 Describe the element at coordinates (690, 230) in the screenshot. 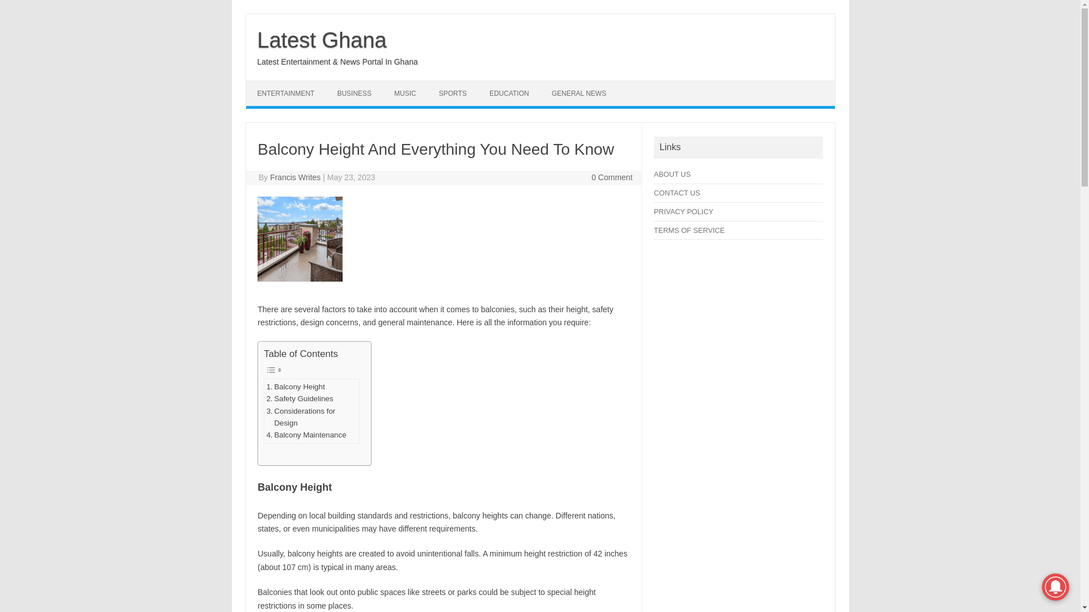

I see `TERMS OF SERVICE` at that location.